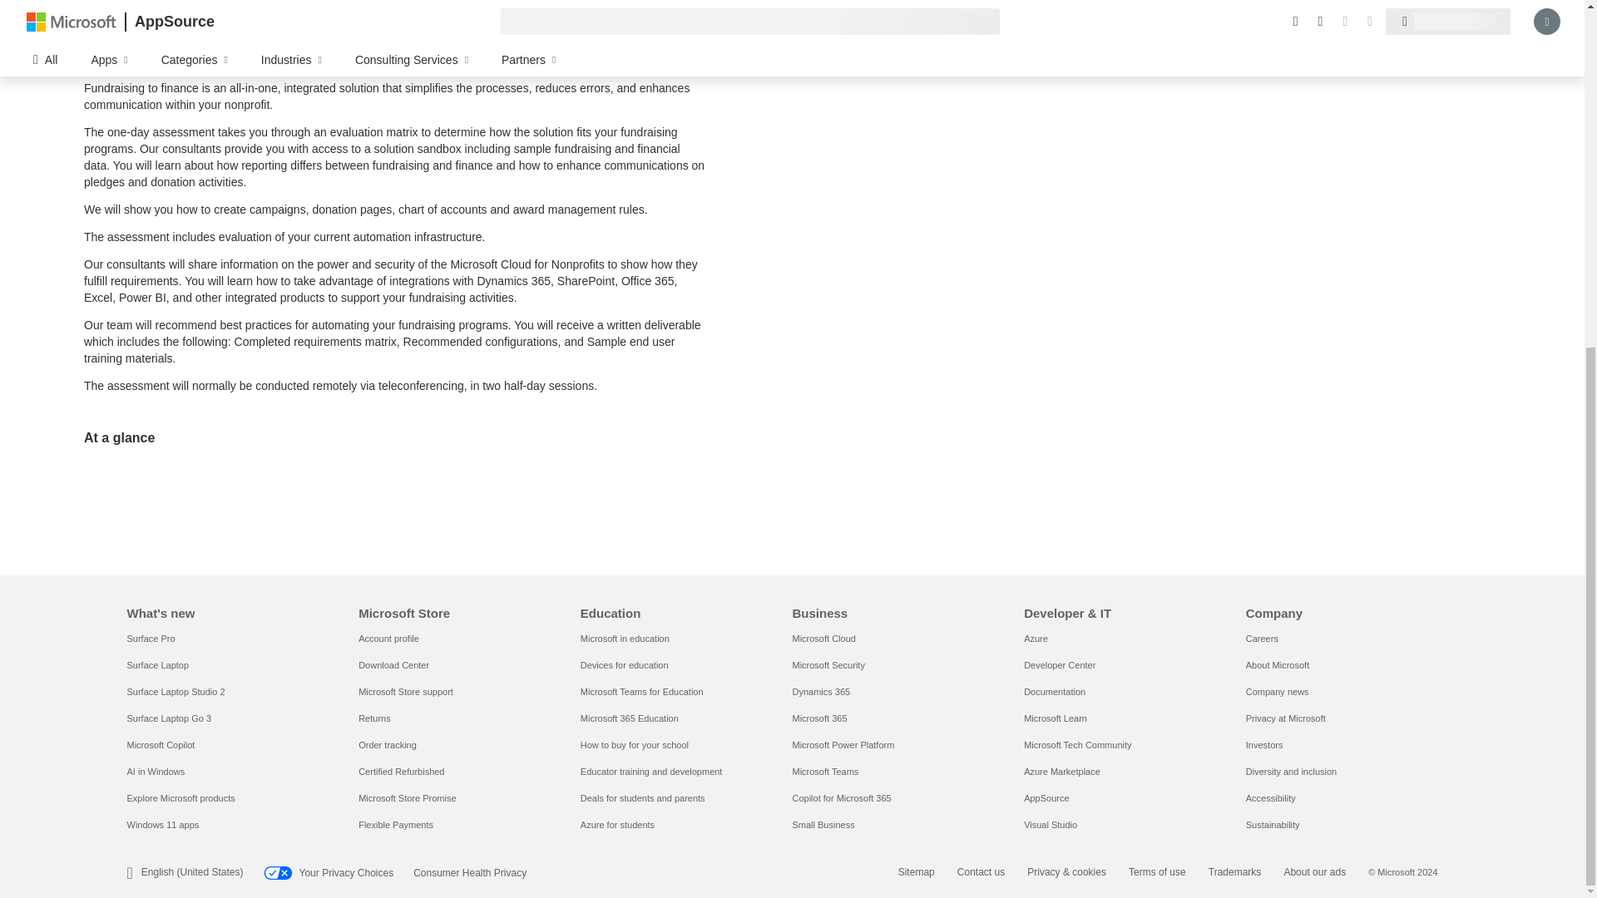  What do you see at coordinates (642, 692) in the screenshot?
I see `Microsoft Teams for Education` at bounding box center [642, 692].